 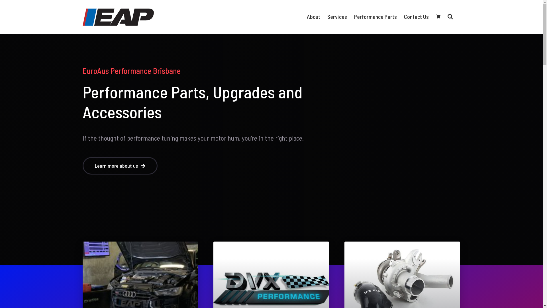 I want to click on Search, so click(x=450, y=17).